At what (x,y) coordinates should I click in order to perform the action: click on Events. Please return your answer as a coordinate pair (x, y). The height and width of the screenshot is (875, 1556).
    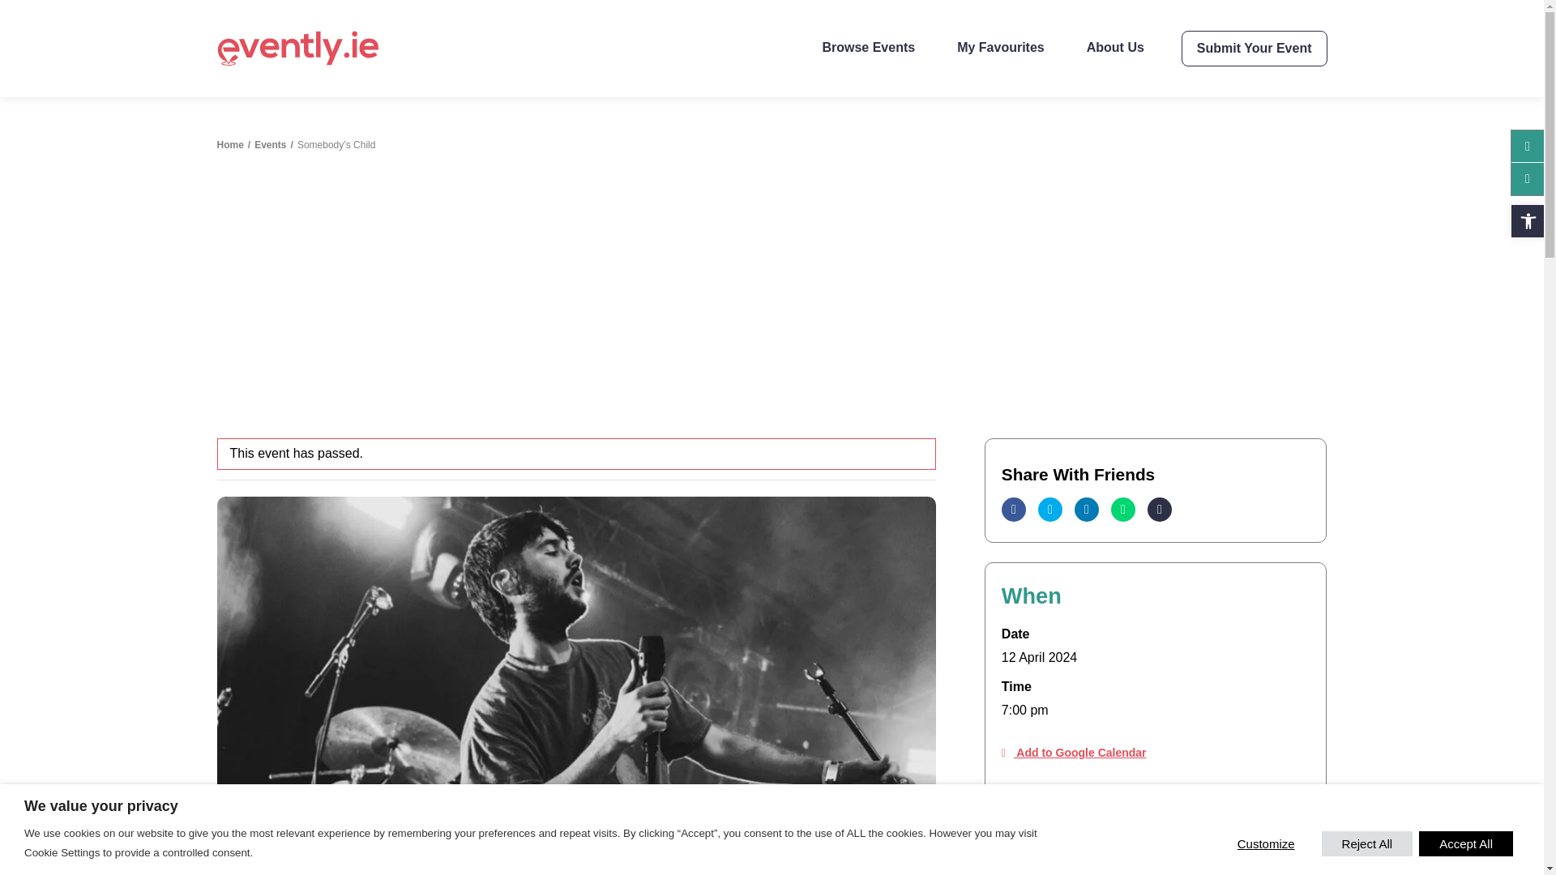
    Looking at the image, I should click on (271, 144).